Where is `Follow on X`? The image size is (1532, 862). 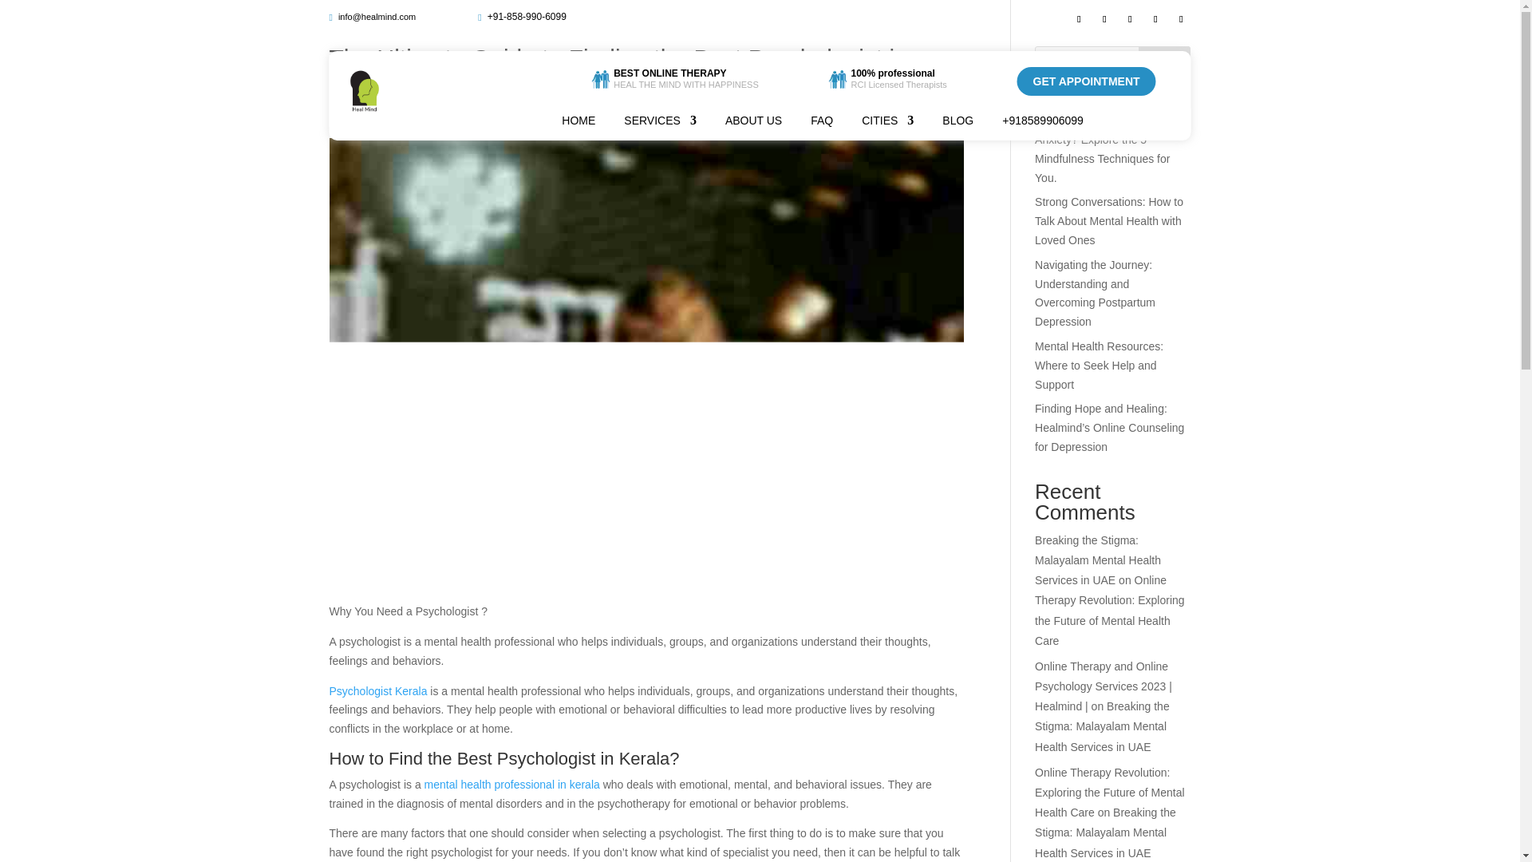 Follow on X is located at coordinates (1104, 18).